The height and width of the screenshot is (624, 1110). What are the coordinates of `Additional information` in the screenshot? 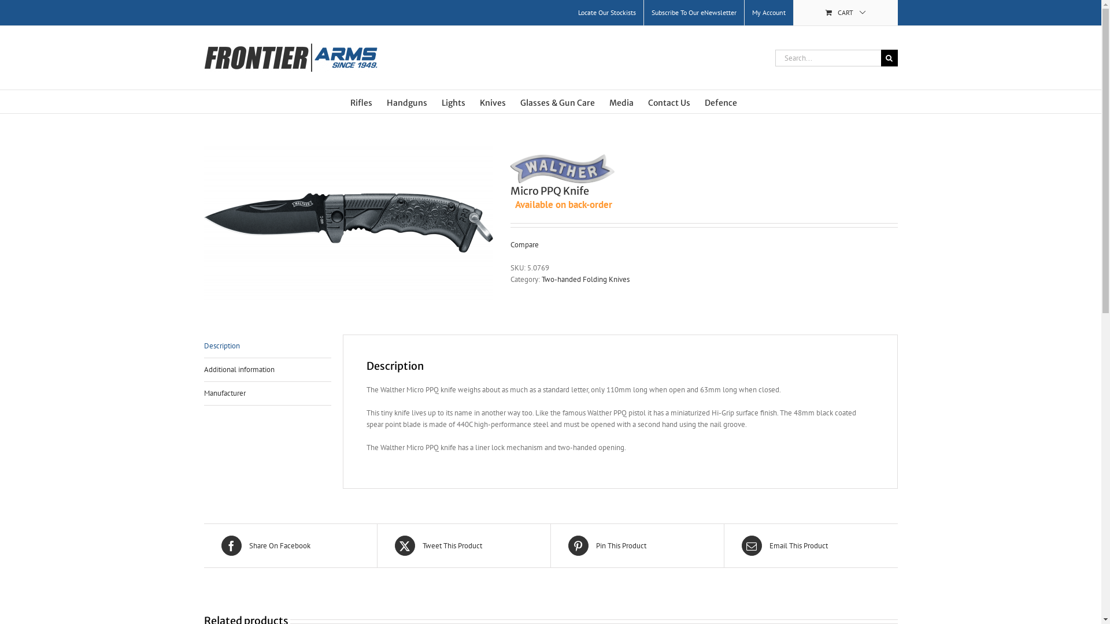 It's located at (267, 370).